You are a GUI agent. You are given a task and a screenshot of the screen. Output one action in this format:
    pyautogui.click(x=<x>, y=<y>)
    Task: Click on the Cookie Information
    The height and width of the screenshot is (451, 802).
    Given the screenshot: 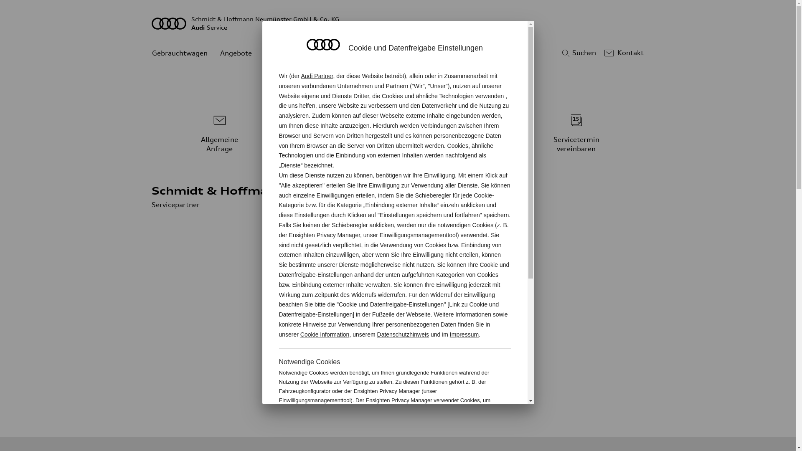 What is the action you would take?
    pyautogui.click(x=467, y=428)
    